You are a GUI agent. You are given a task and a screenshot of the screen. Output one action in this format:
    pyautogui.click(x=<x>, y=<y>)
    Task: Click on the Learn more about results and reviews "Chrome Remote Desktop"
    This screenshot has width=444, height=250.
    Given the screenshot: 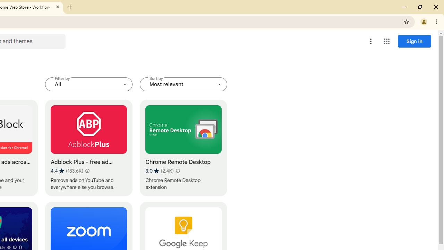 What is the action you would take?
    pyautogui.click(x=178, y=171)
    